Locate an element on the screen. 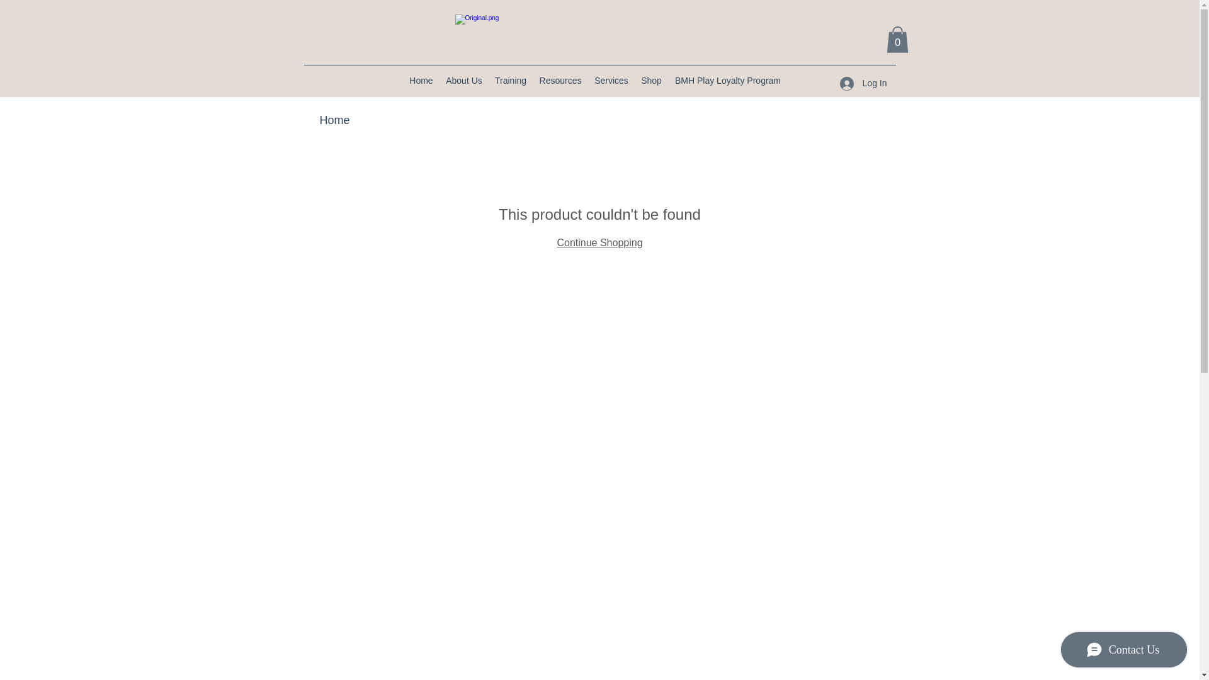 The width and height of the screenshot is (1209, 680). Continue Shopping is located at coordinates (599, 242).